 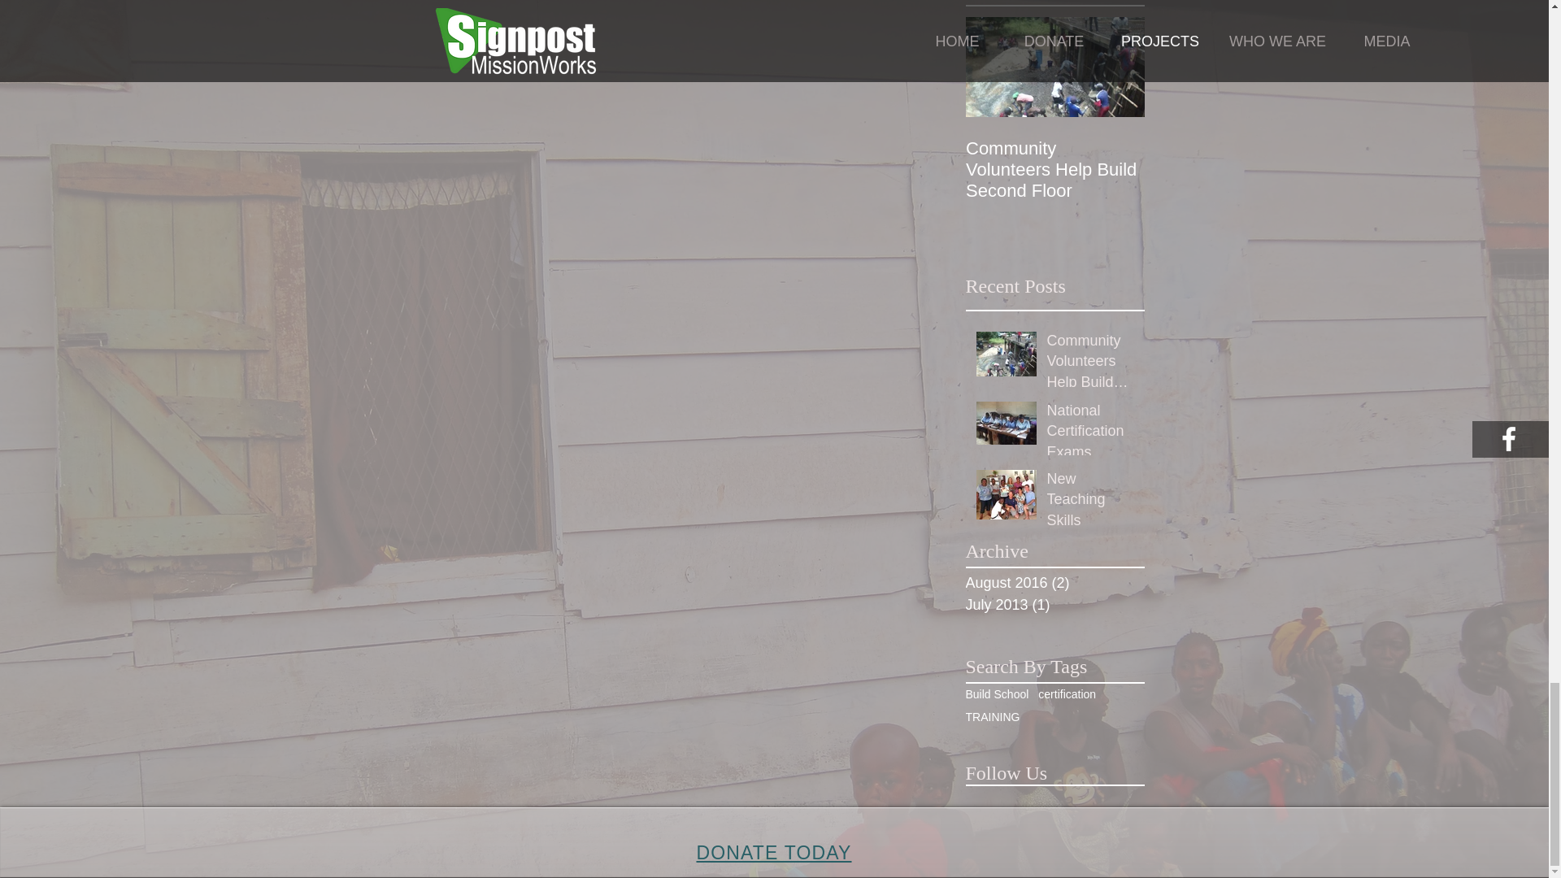 What do you see at coordinates (773, 852) in the screenshot?
I see `DONATE TODAY` at bounding box center [773, 852].